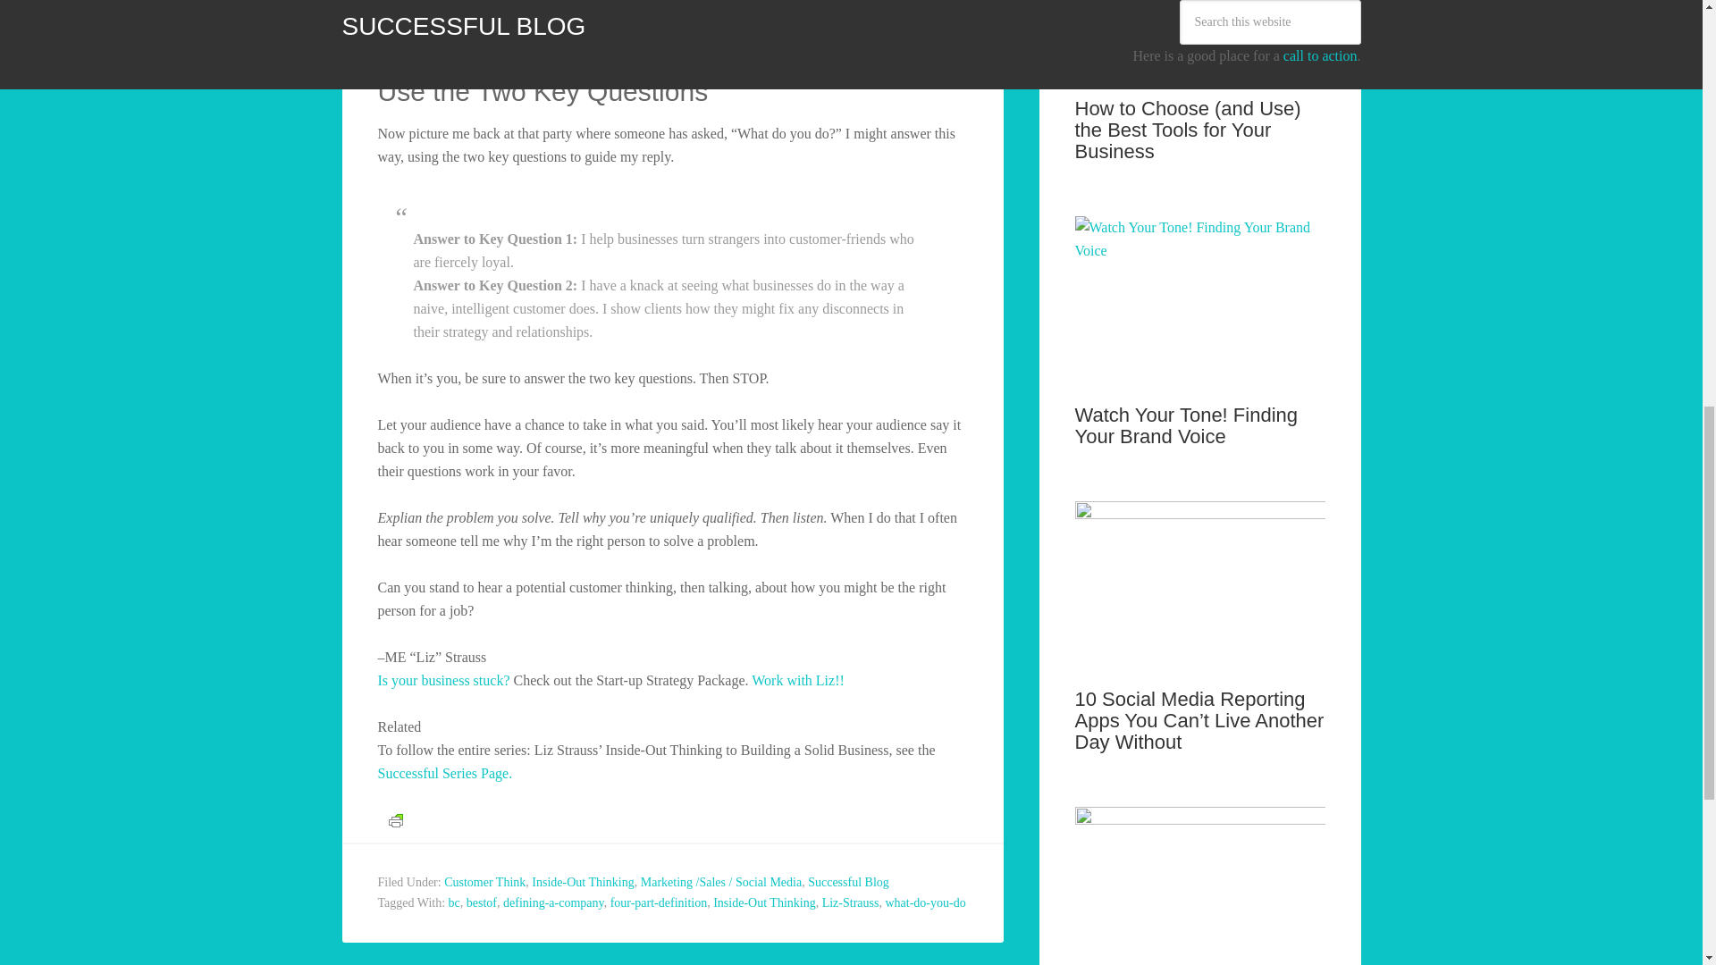  I want to click on what-do-you-do, so click(924, 902).